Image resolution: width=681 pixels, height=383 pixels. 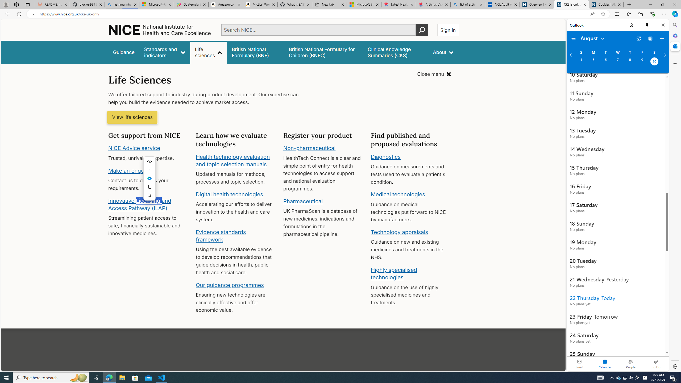 What do you see at coordinates (468, 5) in the screenshot?
I see `list of asthma inhalers uk - Search` at bounding box center [468, 5].